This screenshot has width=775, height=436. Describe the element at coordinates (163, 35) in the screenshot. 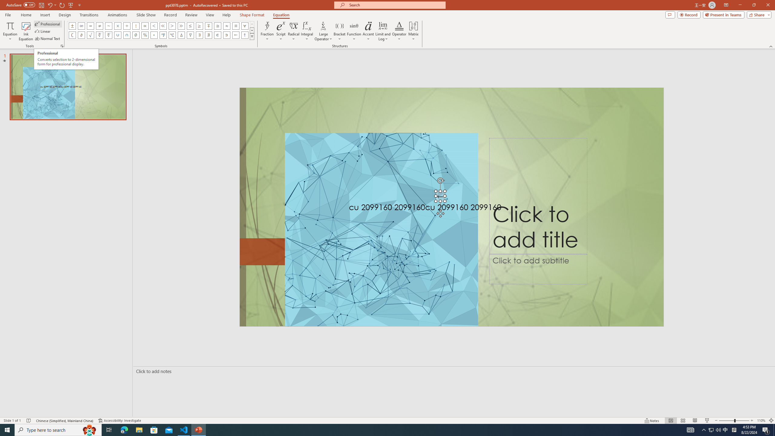

I see `Equation Symbol Degrees Fahrenheit` at that location.